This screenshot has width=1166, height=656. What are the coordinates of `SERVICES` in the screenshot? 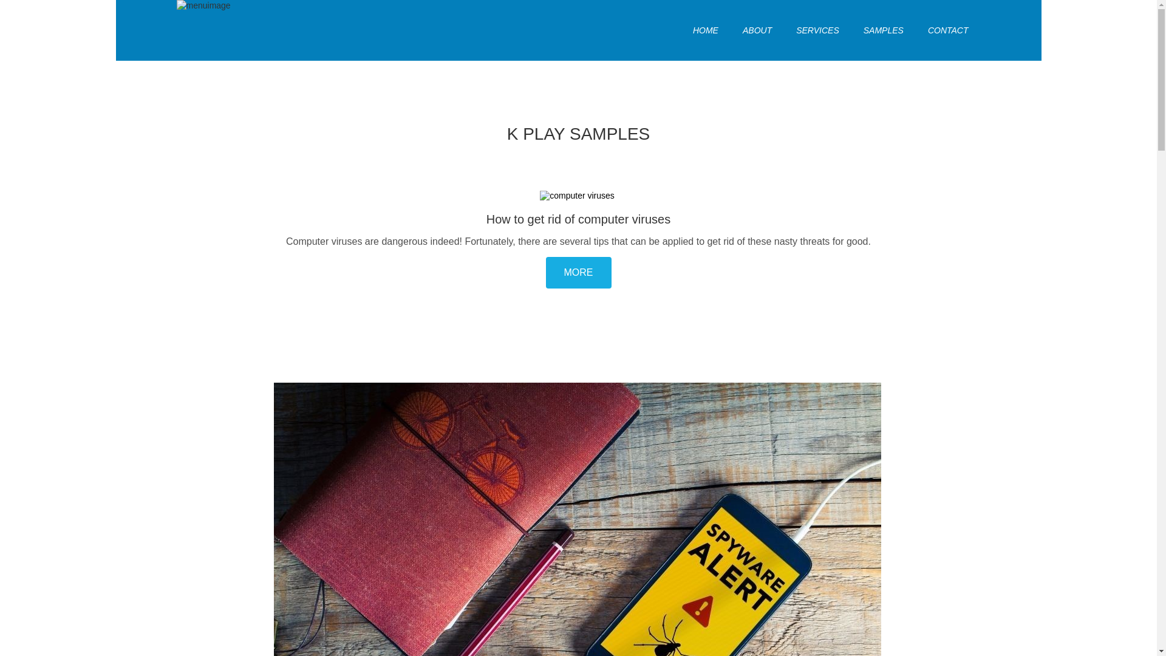 It's located at (817, 30).